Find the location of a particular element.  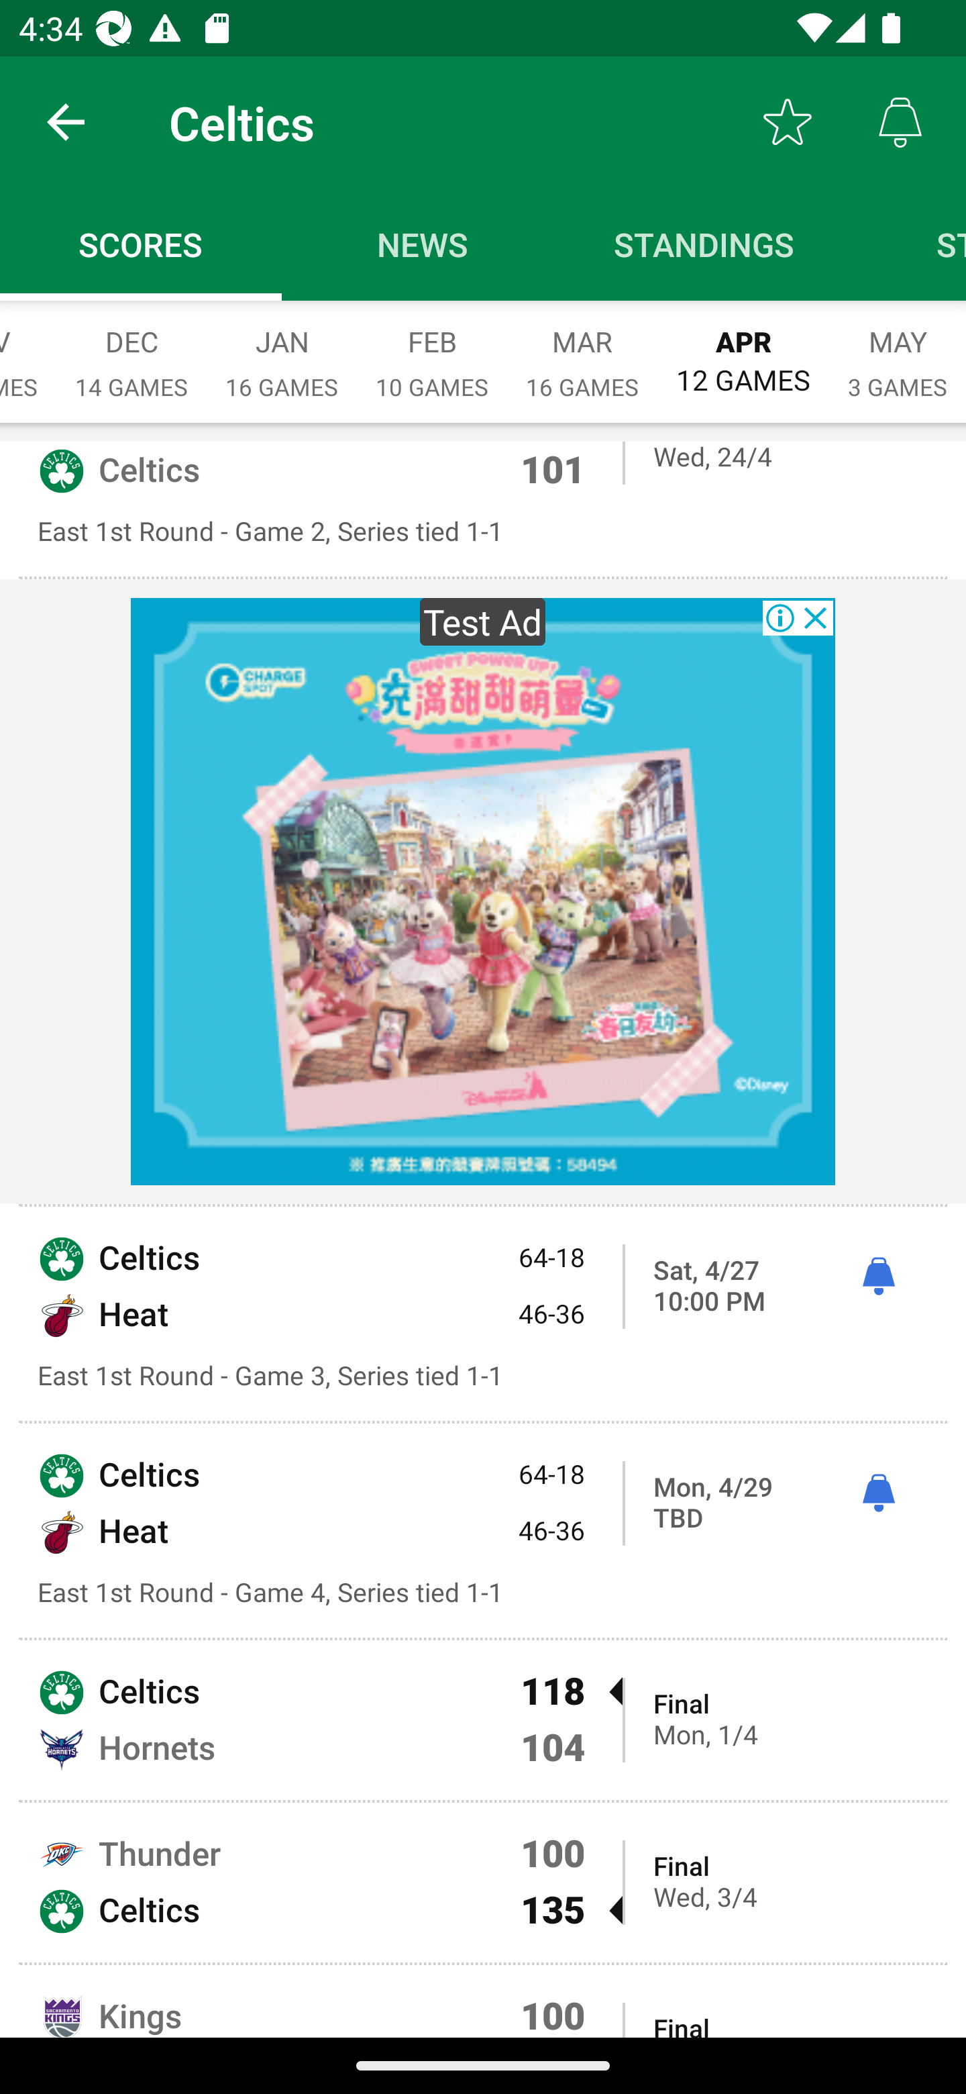

back.button is located at coordinates (66, 121).